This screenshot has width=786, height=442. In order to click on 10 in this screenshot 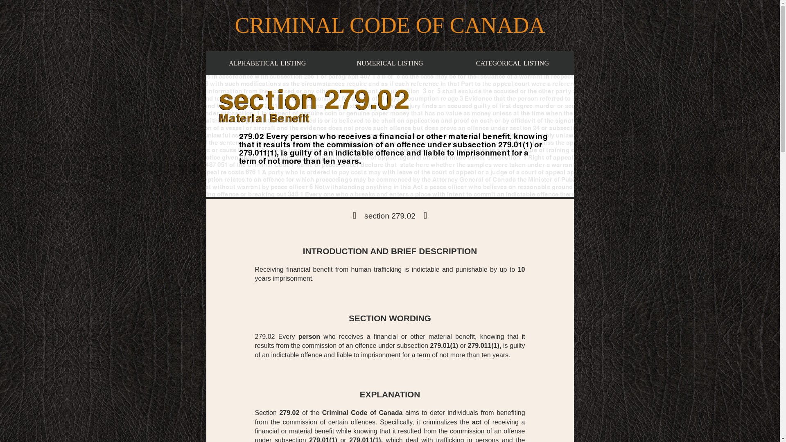, I will do `click(522, 269)`.